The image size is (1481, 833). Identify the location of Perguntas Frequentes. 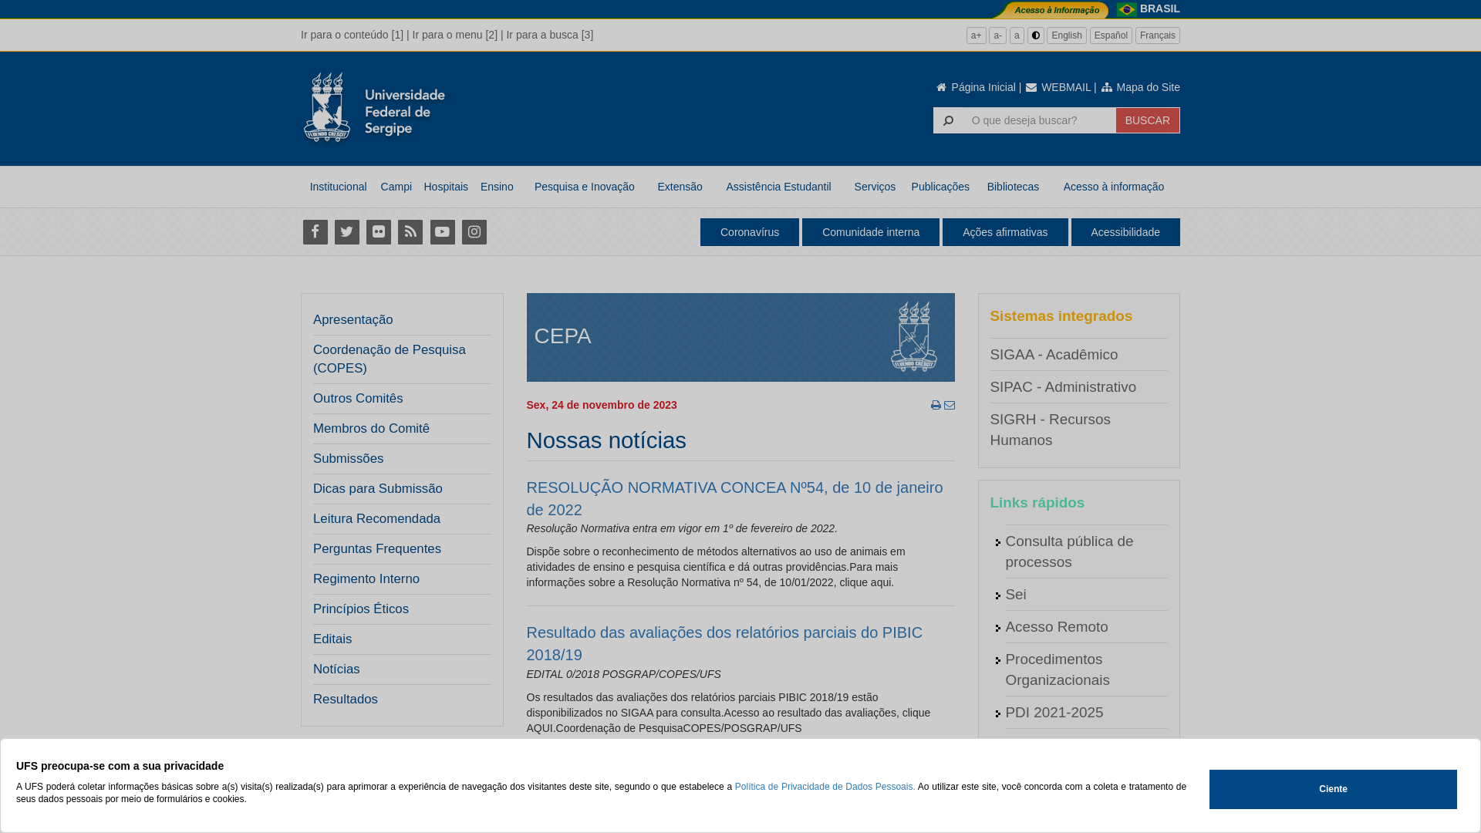
(377, 549).